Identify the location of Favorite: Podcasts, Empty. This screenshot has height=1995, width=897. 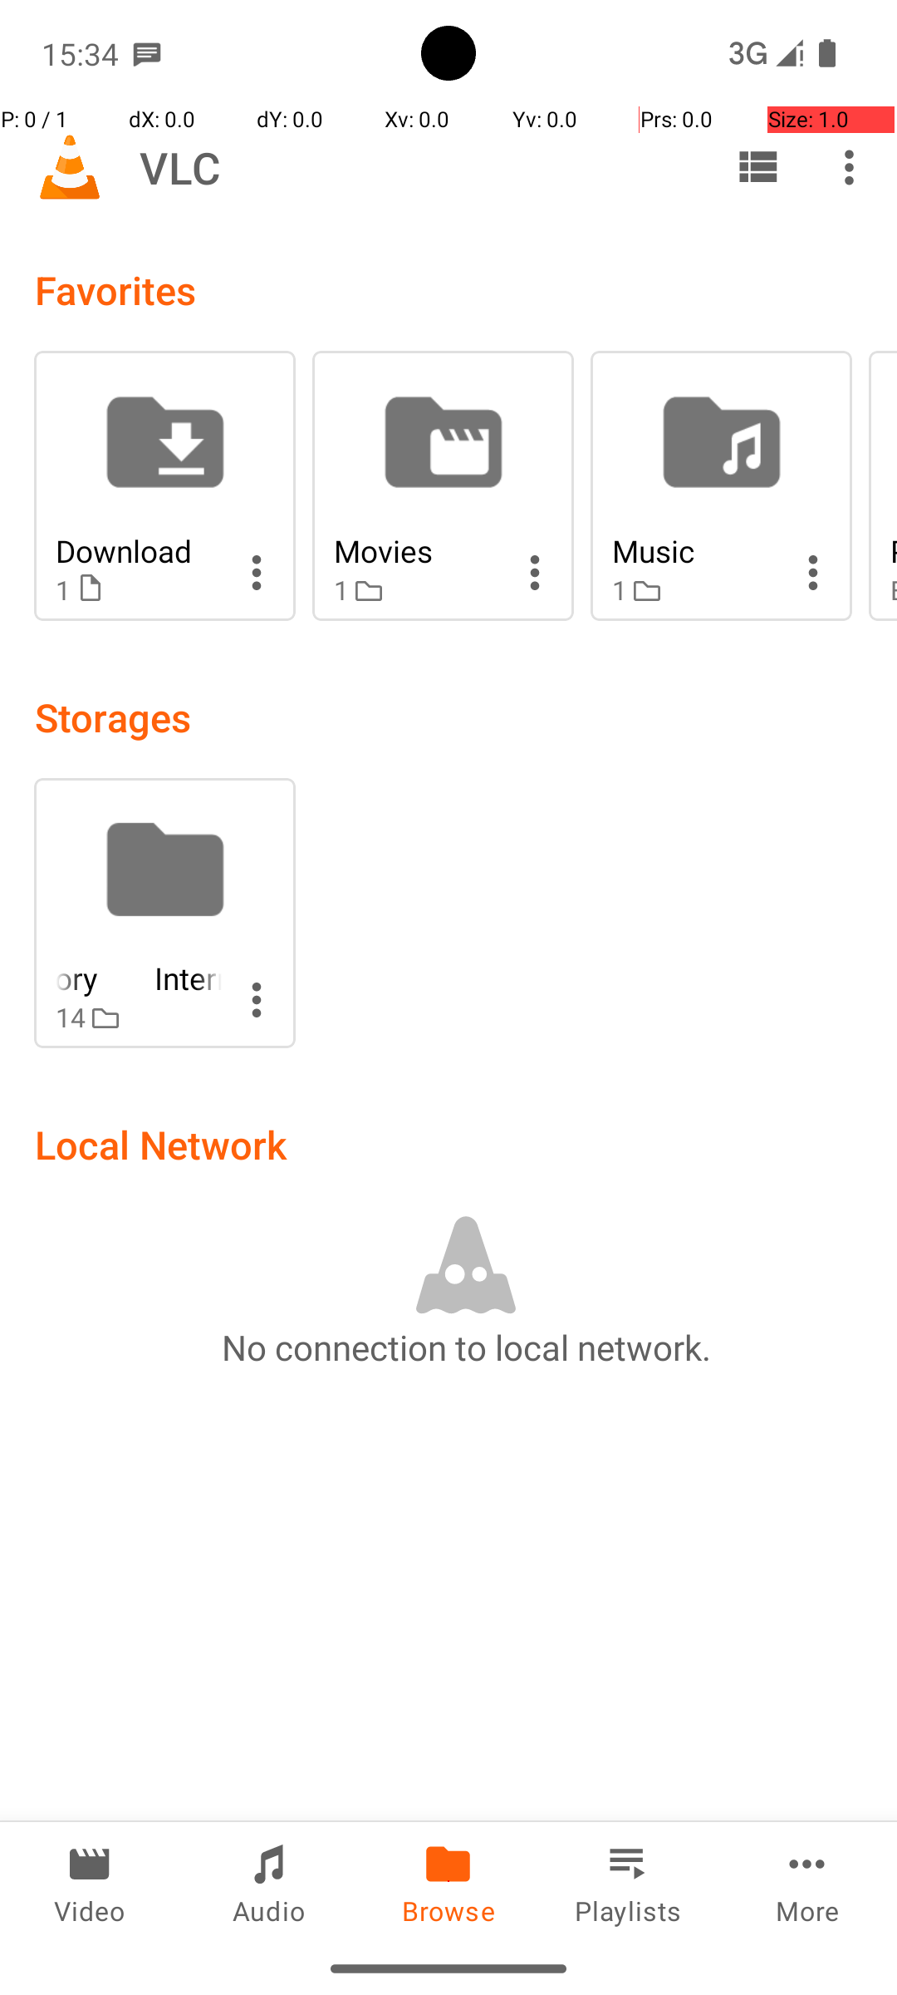
(883, 485).